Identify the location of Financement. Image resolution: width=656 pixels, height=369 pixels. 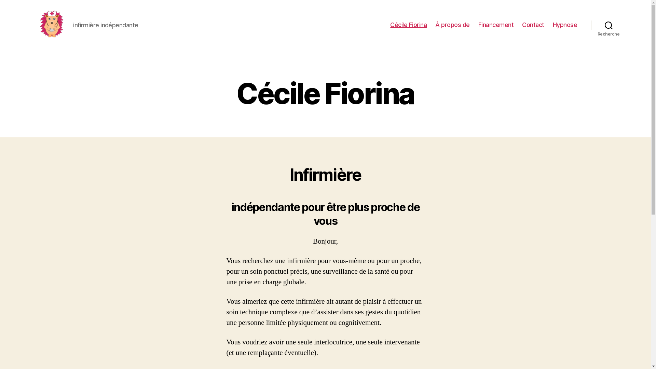
(496, 25).